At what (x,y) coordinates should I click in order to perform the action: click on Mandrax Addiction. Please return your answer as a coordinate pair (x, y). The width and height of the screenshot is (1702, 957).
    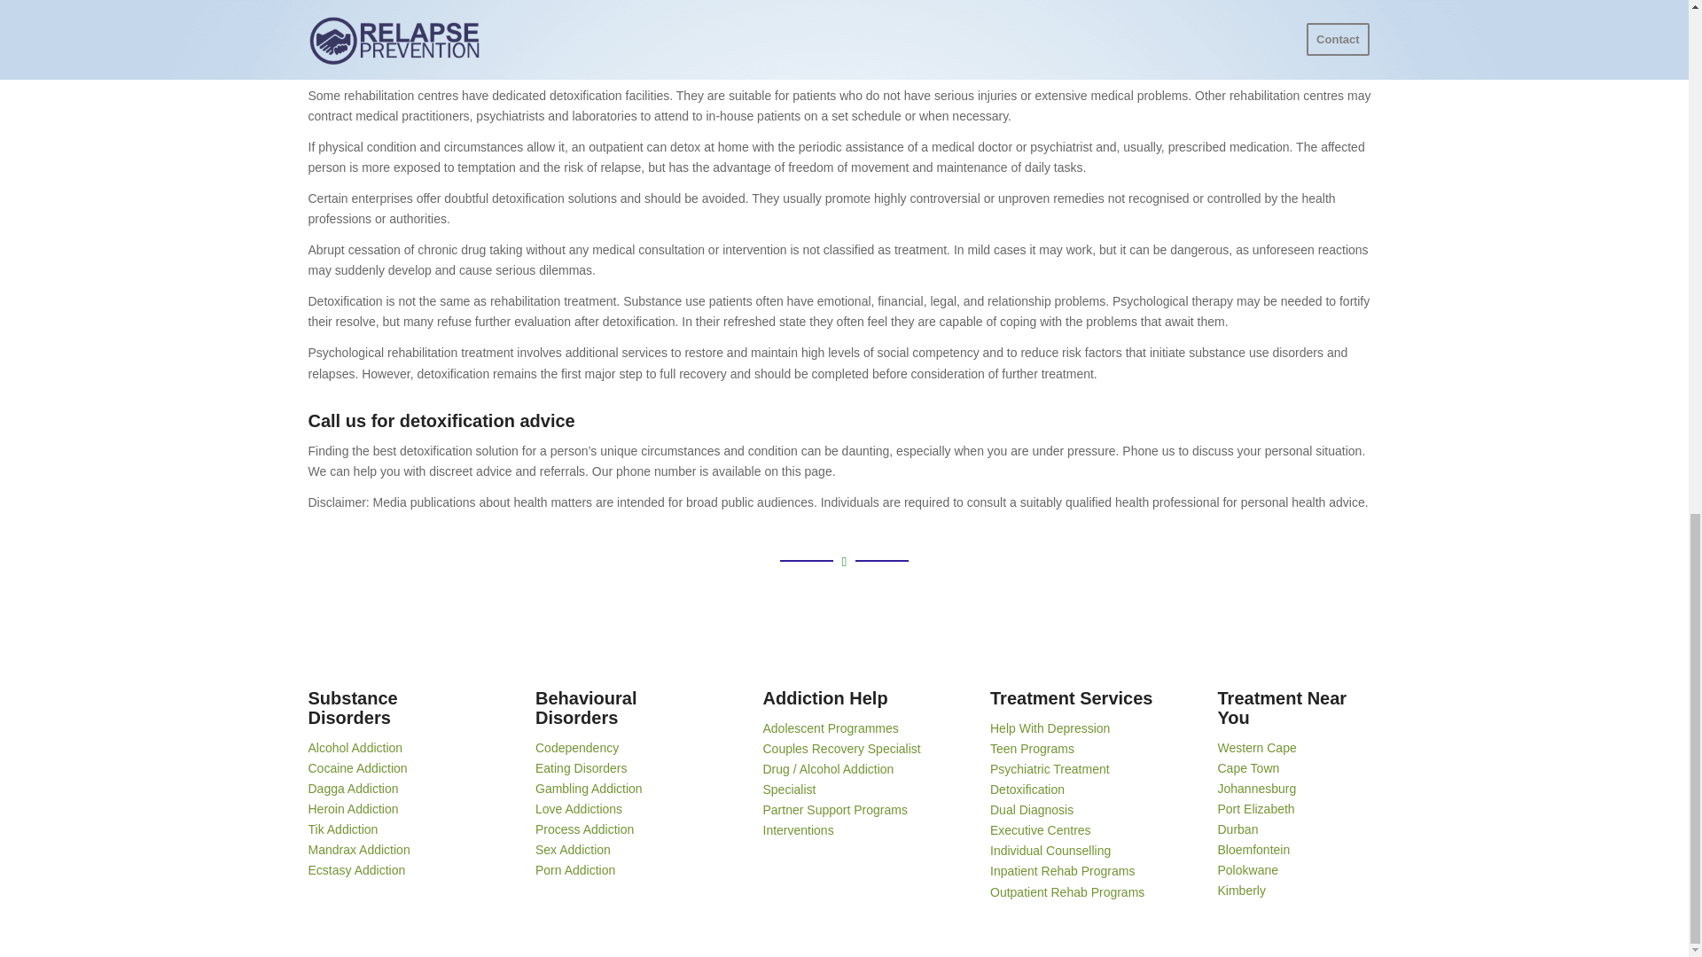
    Looking at the image, I should click on (358, 849).